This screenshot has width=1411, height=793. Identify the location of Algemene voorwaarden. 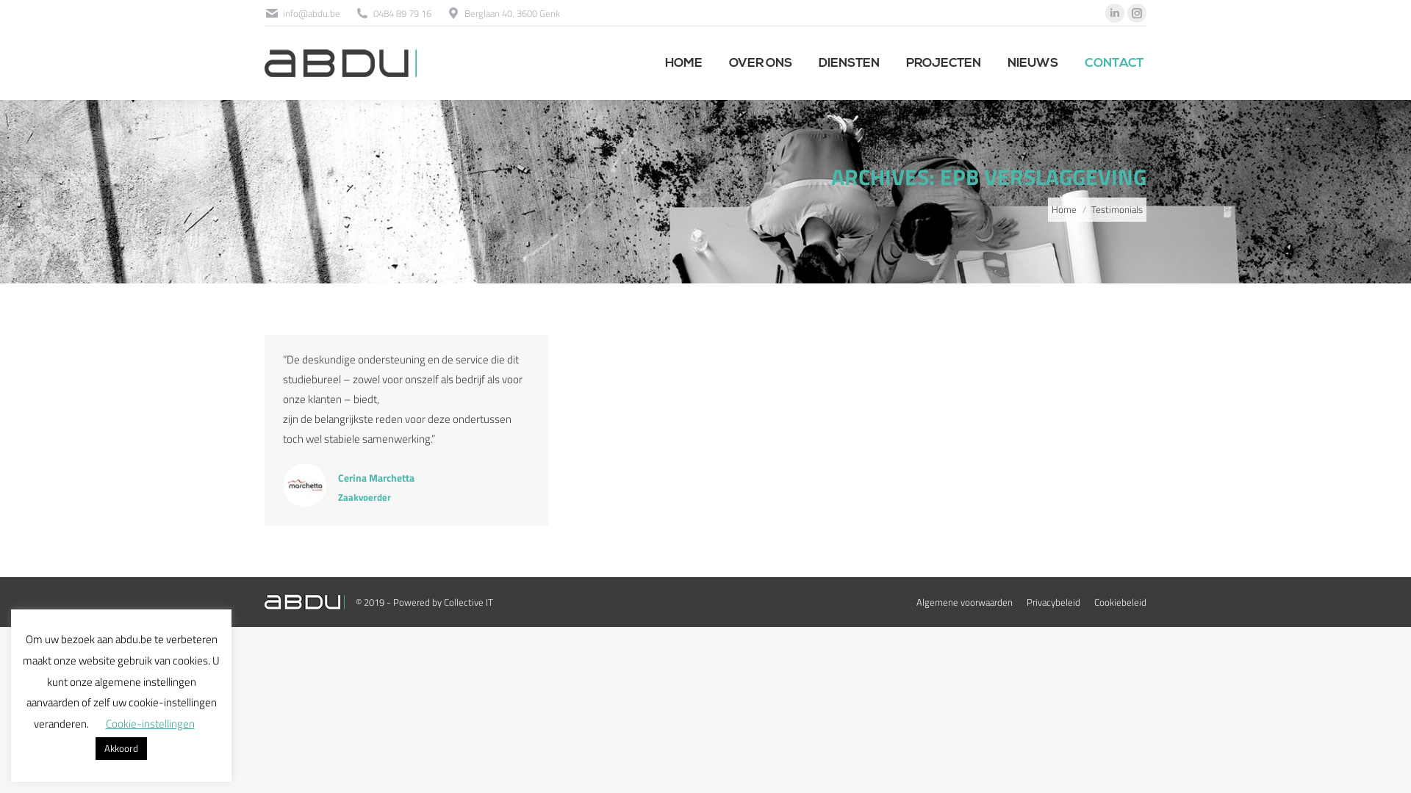
(964, 602).